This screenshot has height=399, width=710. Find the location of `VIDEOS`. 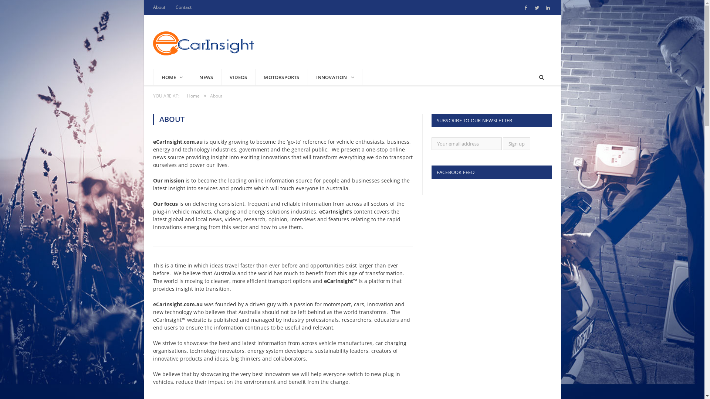

VIDEOS is located at coordinates (239, 77).